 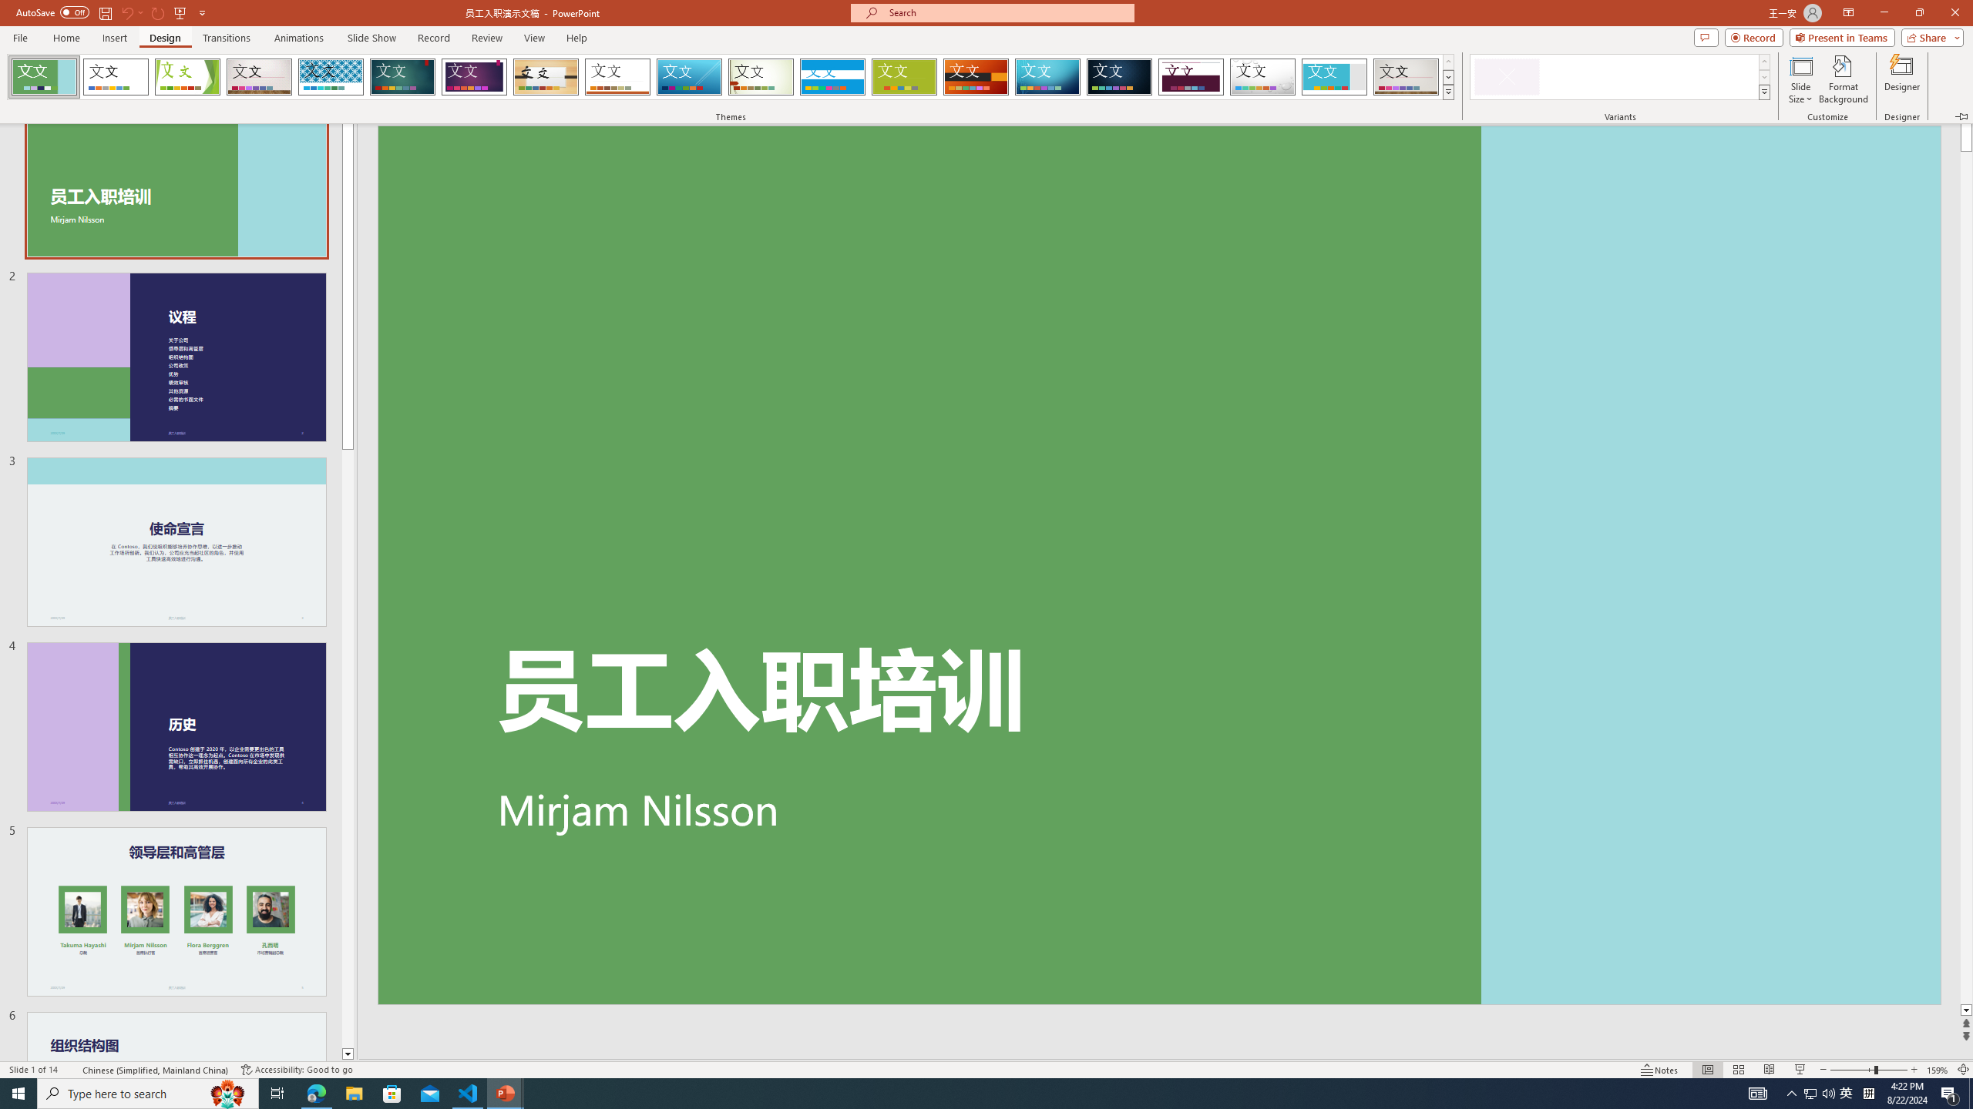 What do you see at coordinates (1938, 1070) in the screenshot?
I see `Zoom 159%` at bounding box center [1938, 1070].